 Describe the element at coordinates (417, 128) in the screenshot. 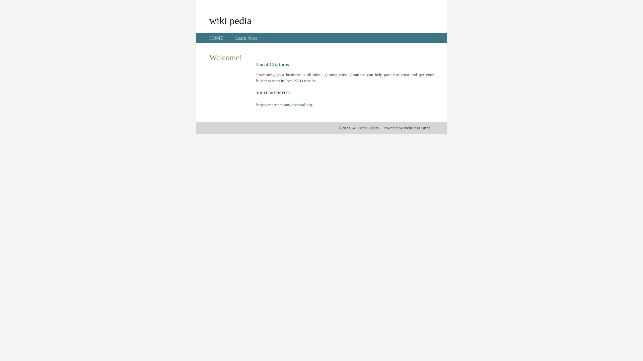

I see `Websites Listing` at that location.